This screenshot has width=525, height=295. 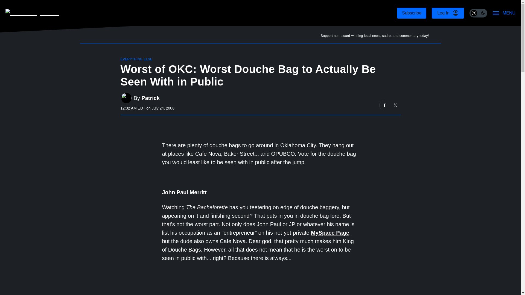 What do you see at coordinates (150, 98) in the screenshot?
I see `Patrick` at bounding box center [150, 98].